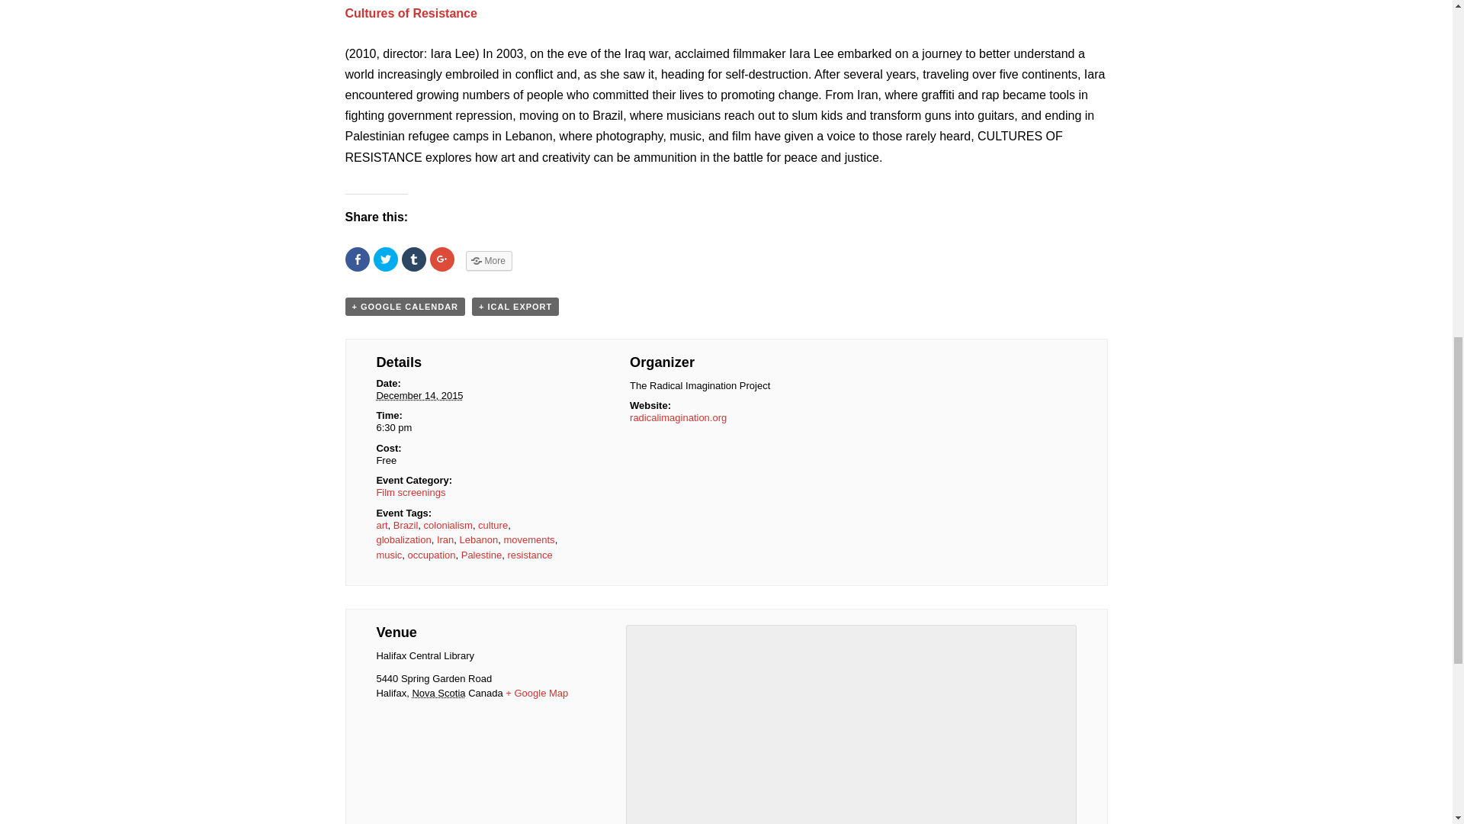 The width and height of the screenshot is (1464, 824). Describe the element at coordinates (404, 306) in the screenshot. I see `Add to Google Calendar` at that location.